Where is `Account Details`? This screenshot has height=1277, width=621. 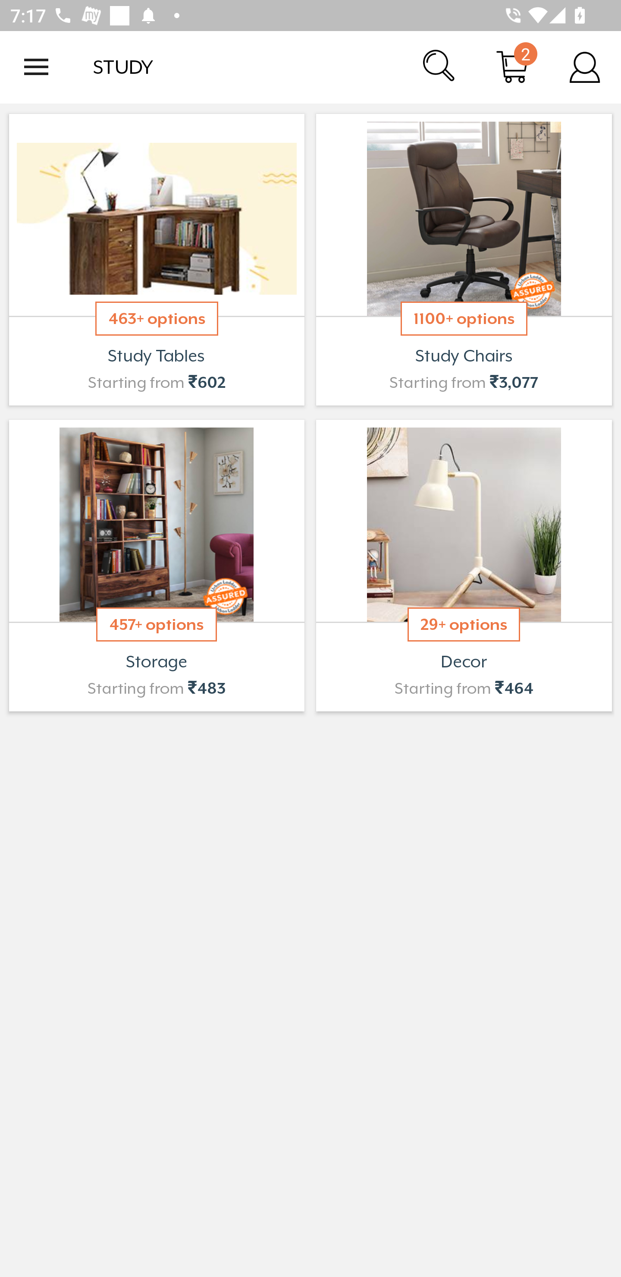 Account Details is located at coordinates (585, 66).